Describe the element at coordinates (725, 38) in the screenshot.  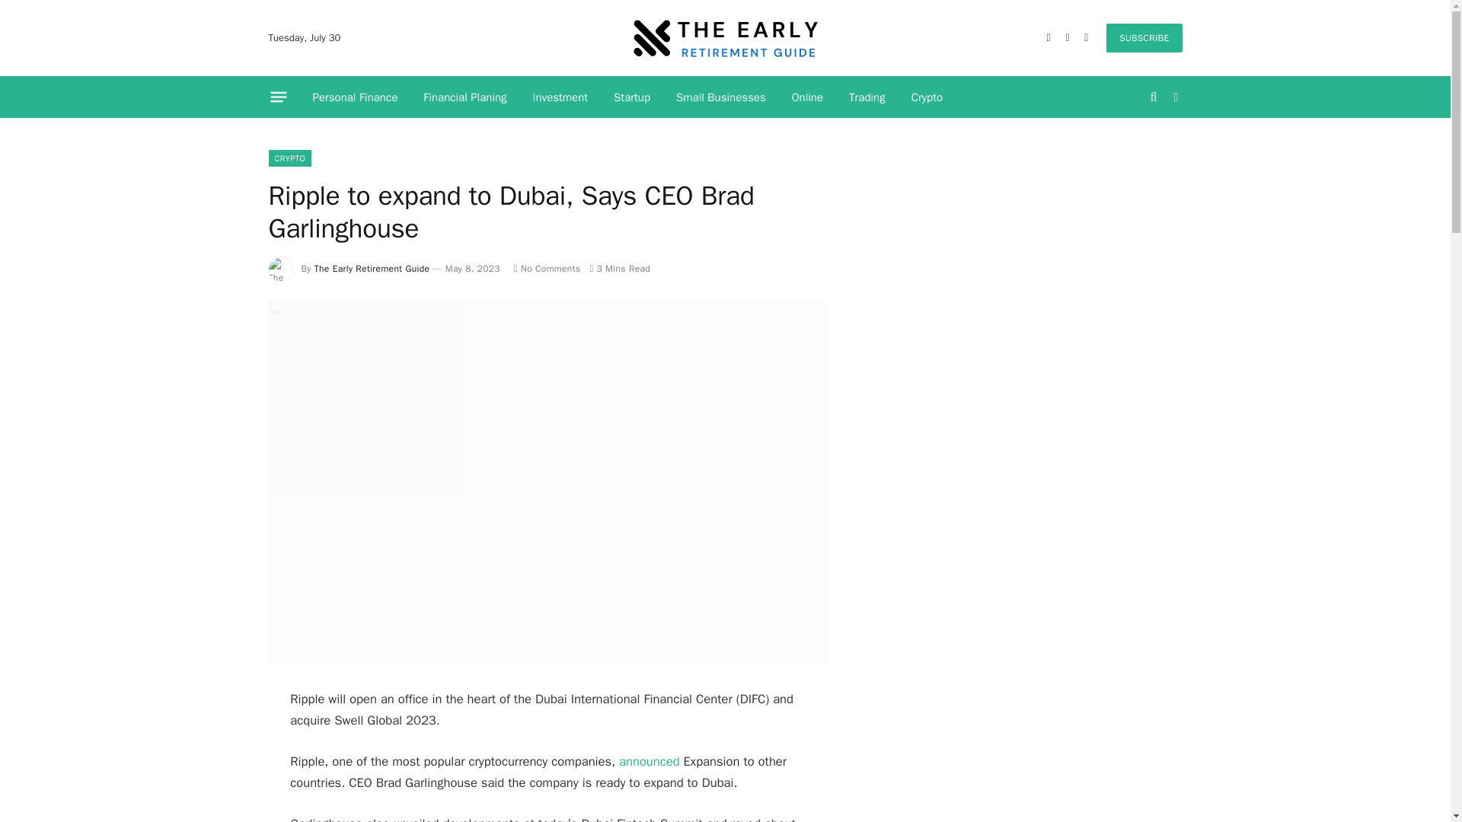
I see `The Early Retirement Guide` at that location.